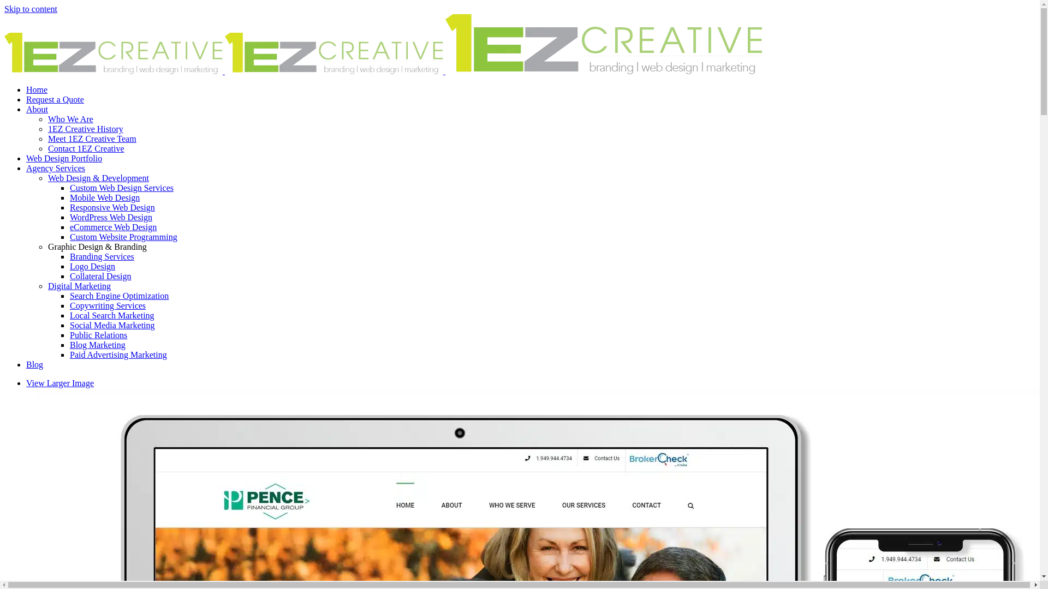 The image size is (1048, 589). Describe the element at coordinates (100, 276) in the screenshot. I see `Collateral Design` at that location.